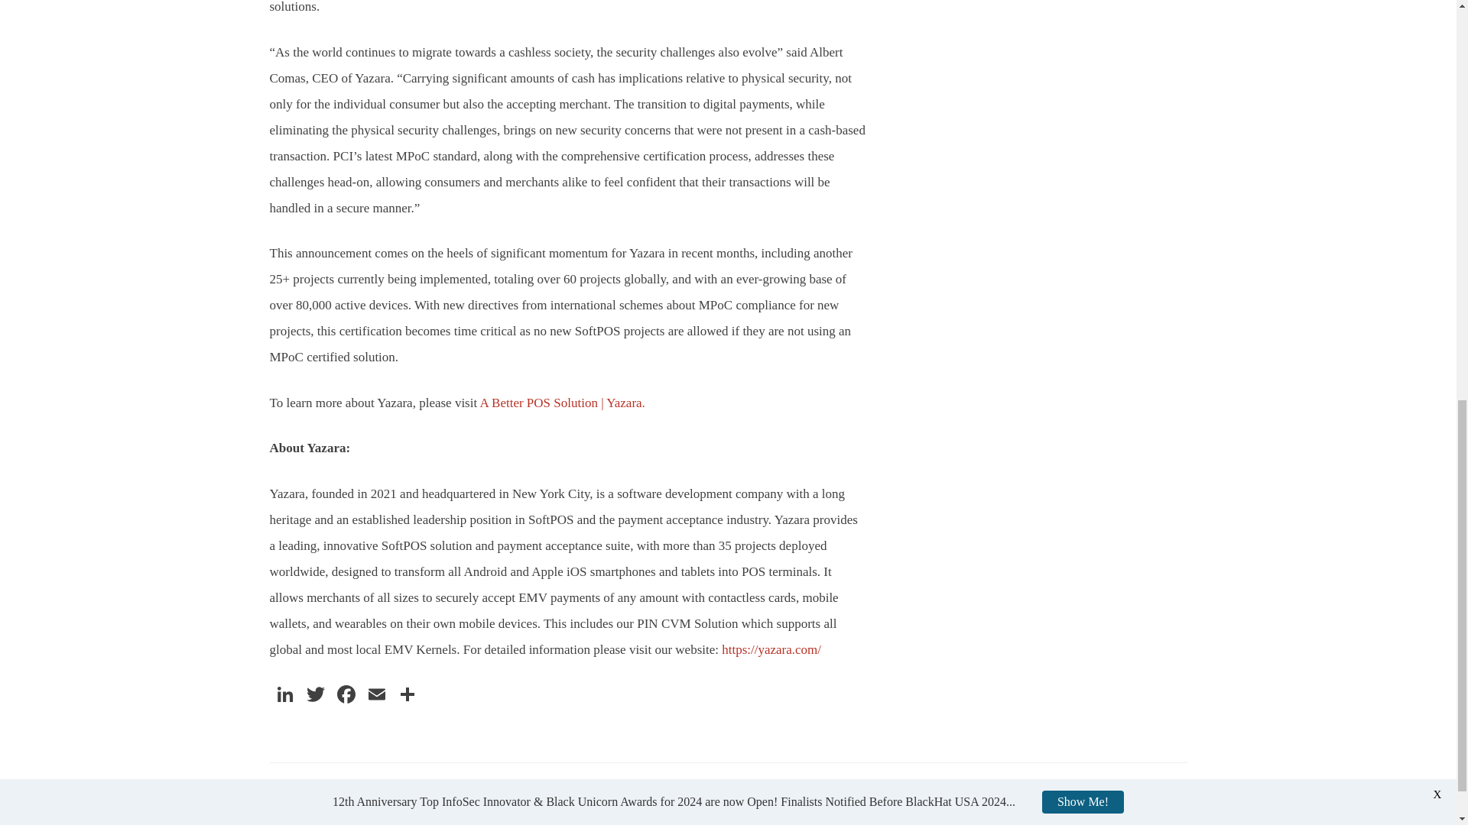 This screenshot has height=825, width=1468. I want to click on Twitter, so click(315, 696).